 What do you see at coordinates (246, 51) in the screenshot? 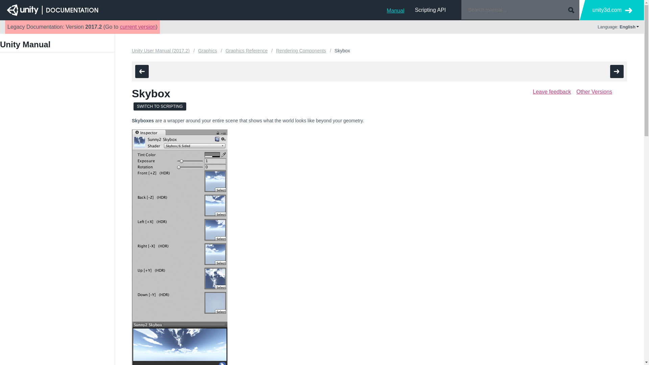
I see `Graphics Reference` at bounding box center [246, 51].